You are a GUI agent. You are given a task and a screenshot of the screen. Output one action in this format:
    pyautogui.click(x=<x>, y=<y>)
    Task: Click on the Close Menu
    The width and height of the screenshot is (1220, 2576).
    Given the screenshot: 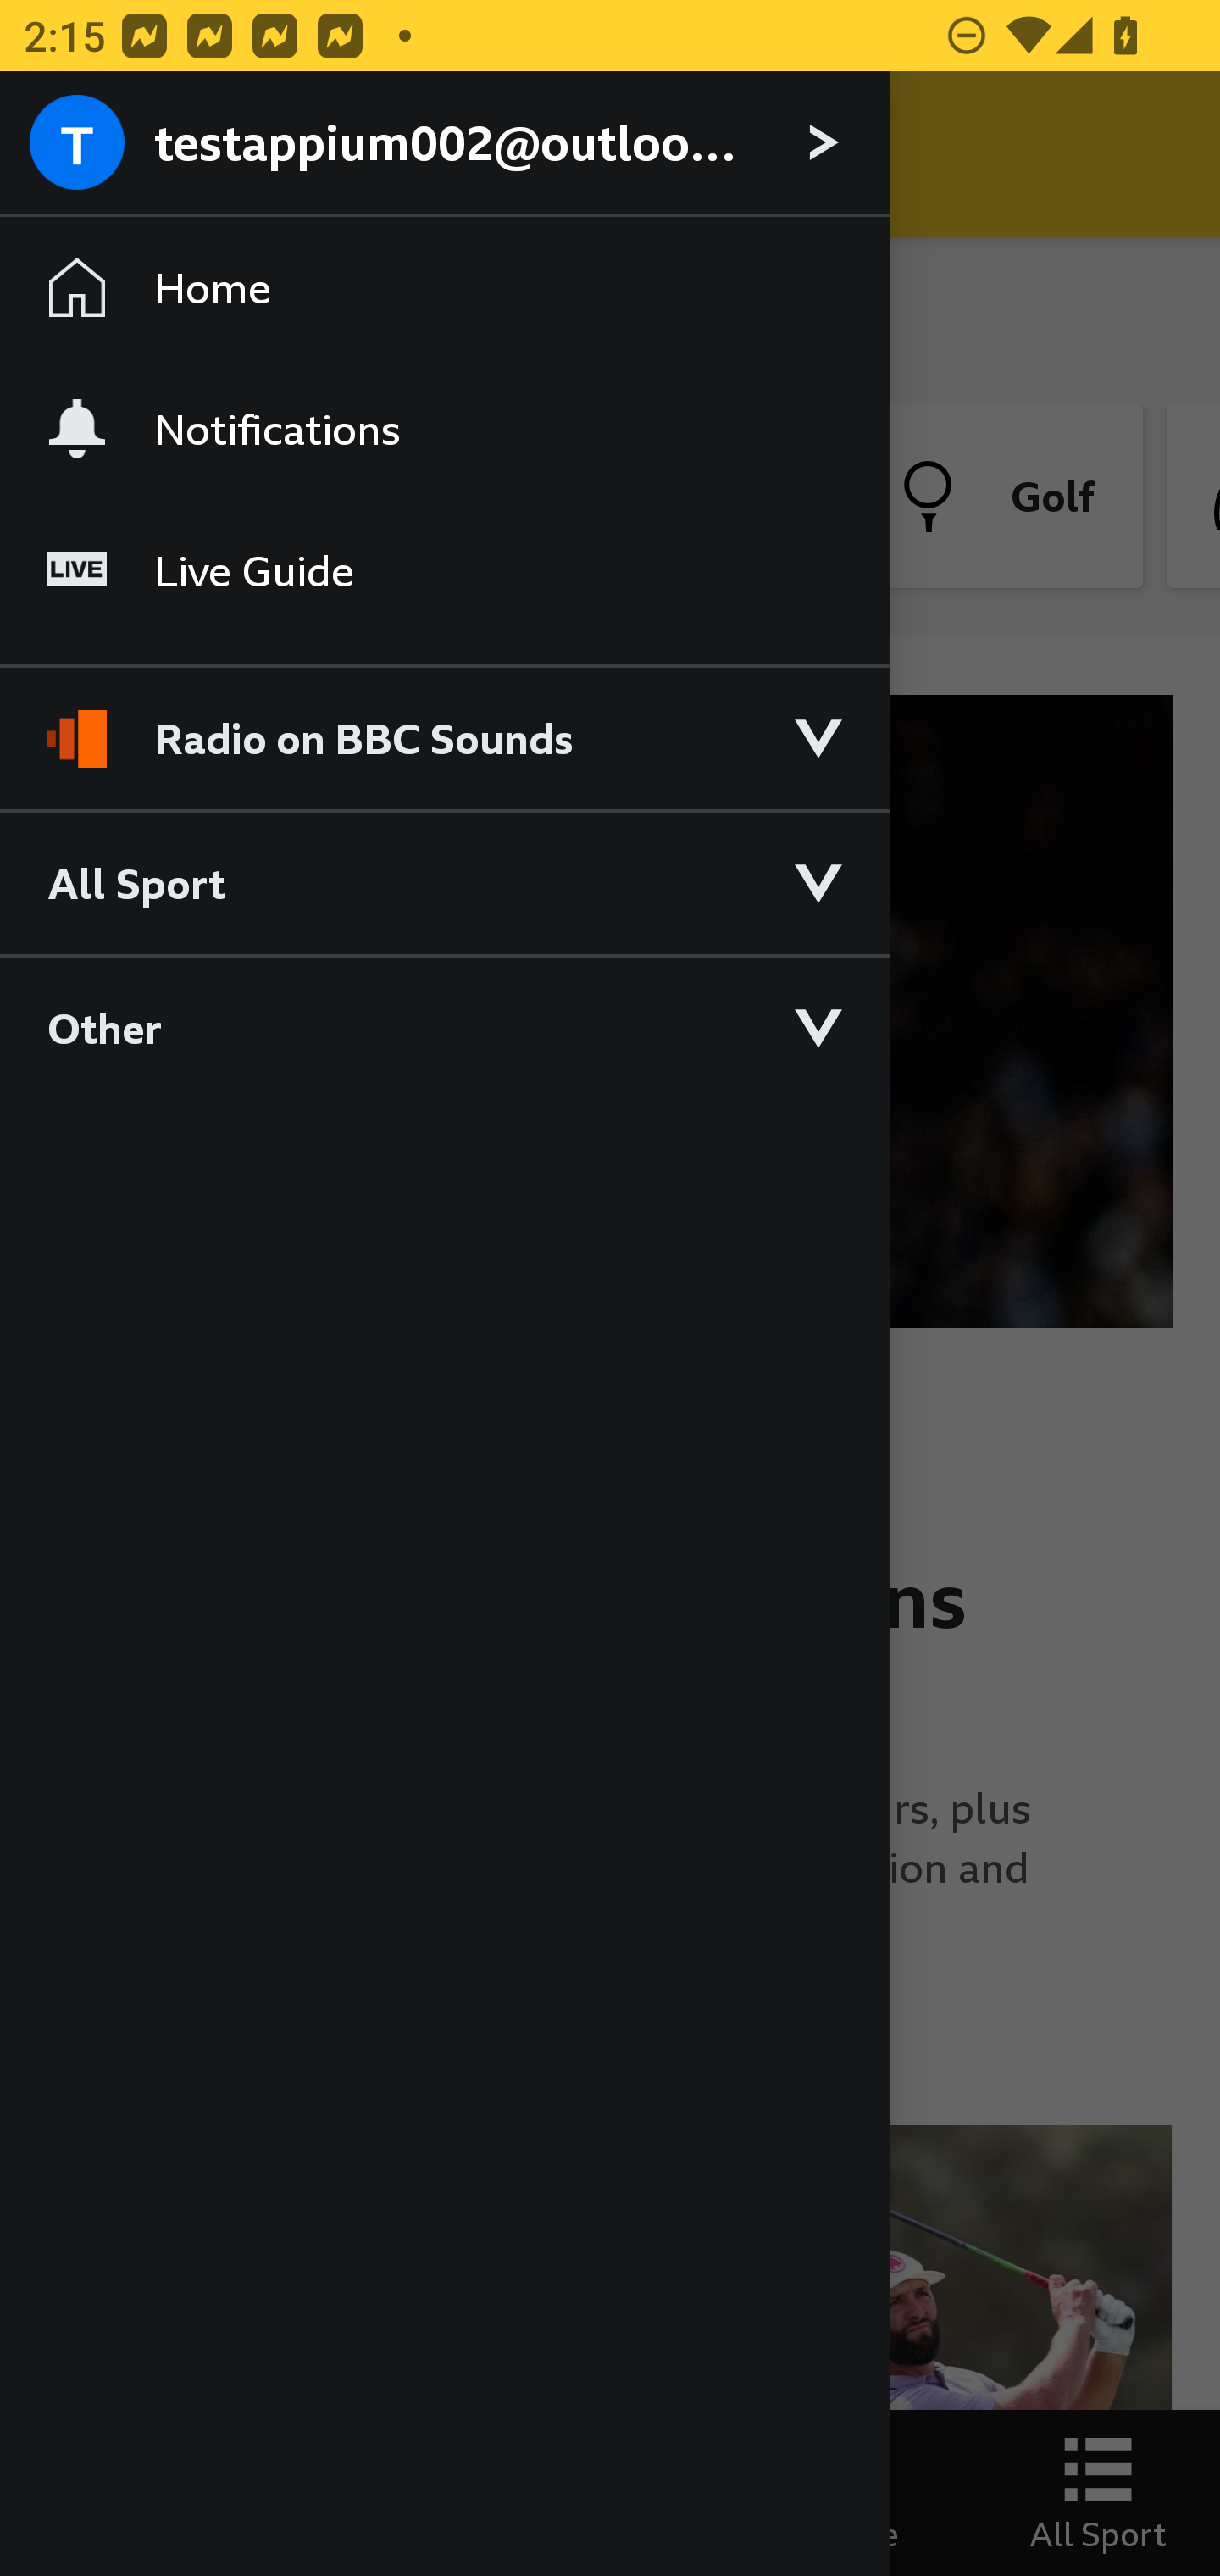 What is the action you would take?
    pyautogui.click(x=83, y=154)
    